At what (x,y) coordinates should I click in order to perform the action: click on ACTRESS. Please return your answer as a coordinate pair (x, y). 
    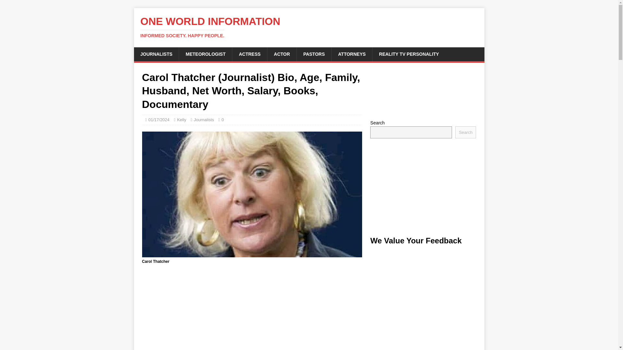
    Looking at the image, I should click on (249, 54).